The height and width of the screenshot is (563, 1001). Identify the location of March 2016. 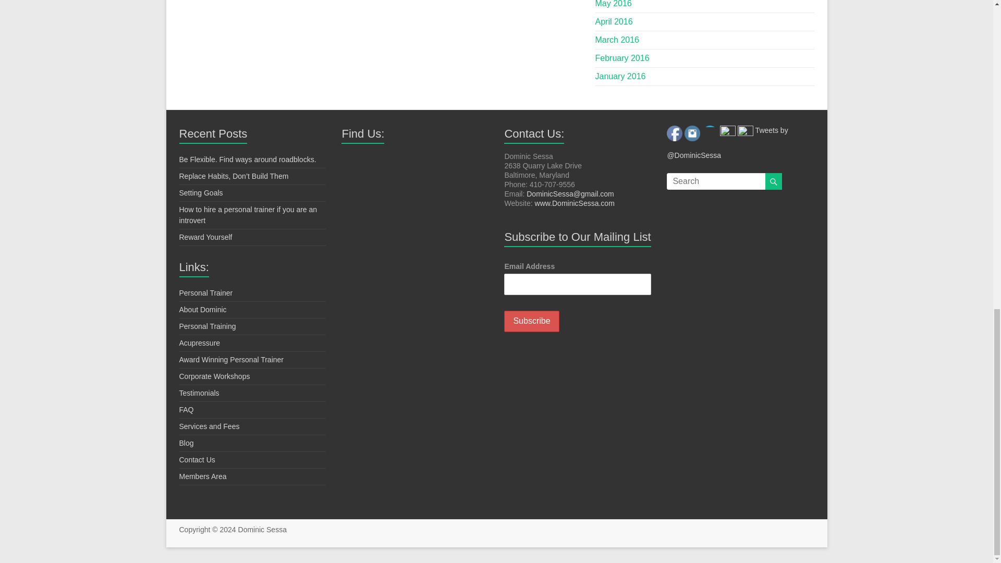
(617, 40).